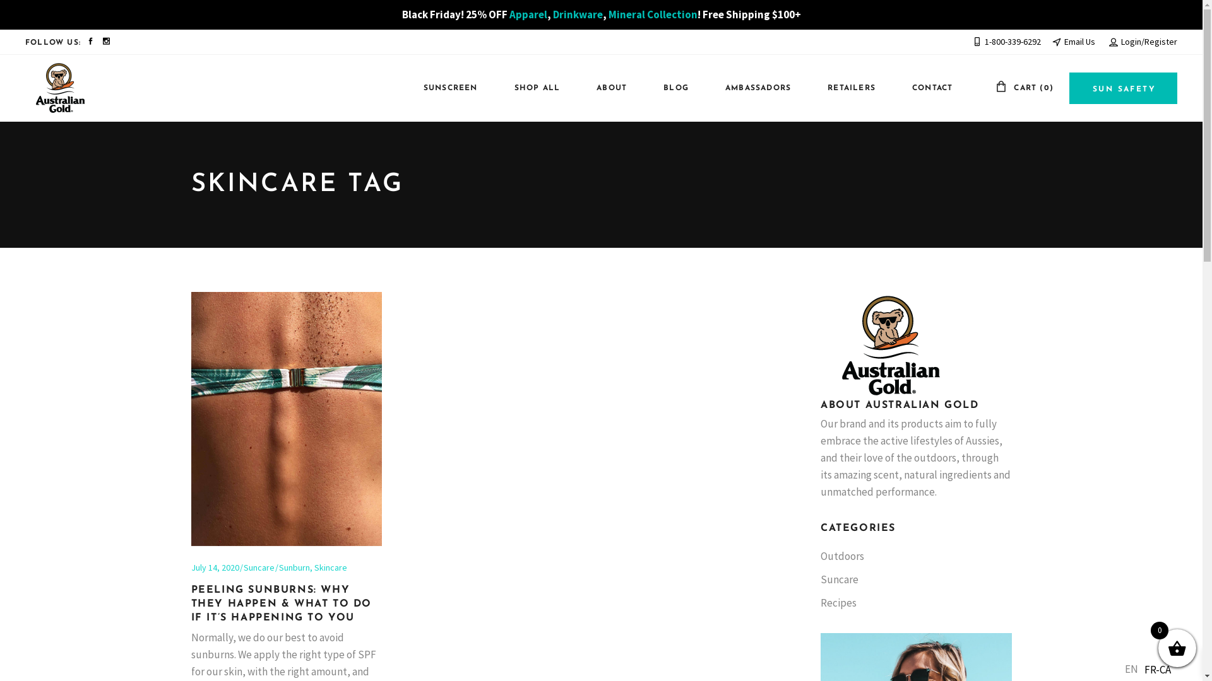 The height and width of the screenshot is (681, 1212). Describe the element at coordinates (532, 88) in the screenshot. I see `SHOP ALL` at that location.